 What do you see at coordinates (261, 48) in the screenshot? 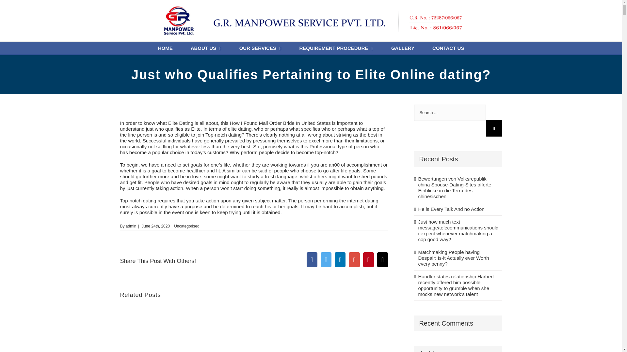
I see `OUR SERVICES` at bounding box center [261, 48].